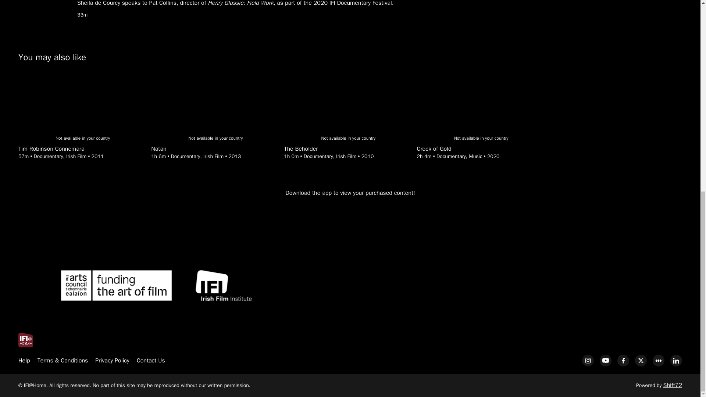  Describe the element at coordinates (676, 360) in the screenshot. I see `Visit us on LinkedIn` at that location.